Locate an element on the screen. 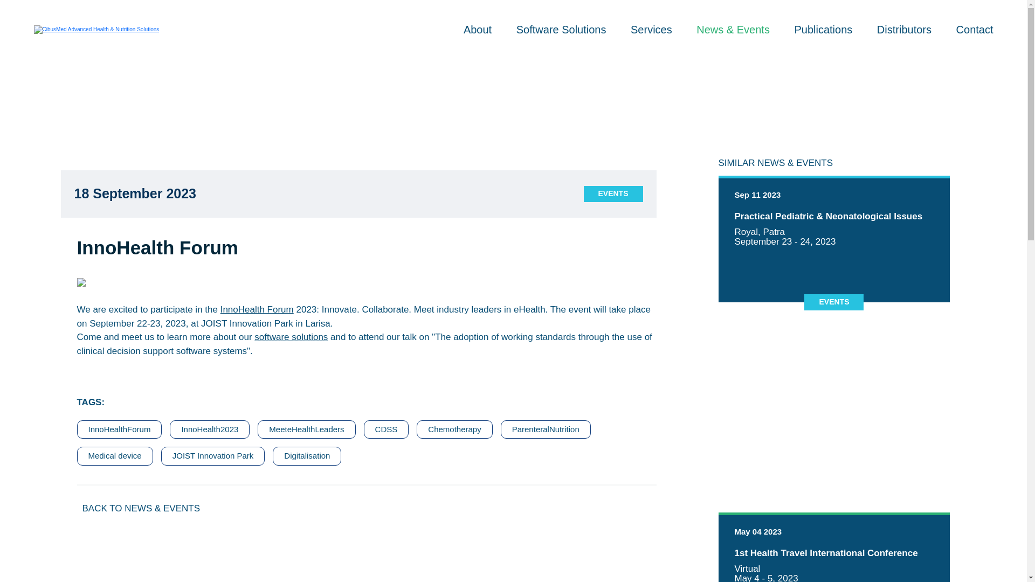 This screenshot has height=582, width=1035. Distributors Page is located at coordinates (479, 29).